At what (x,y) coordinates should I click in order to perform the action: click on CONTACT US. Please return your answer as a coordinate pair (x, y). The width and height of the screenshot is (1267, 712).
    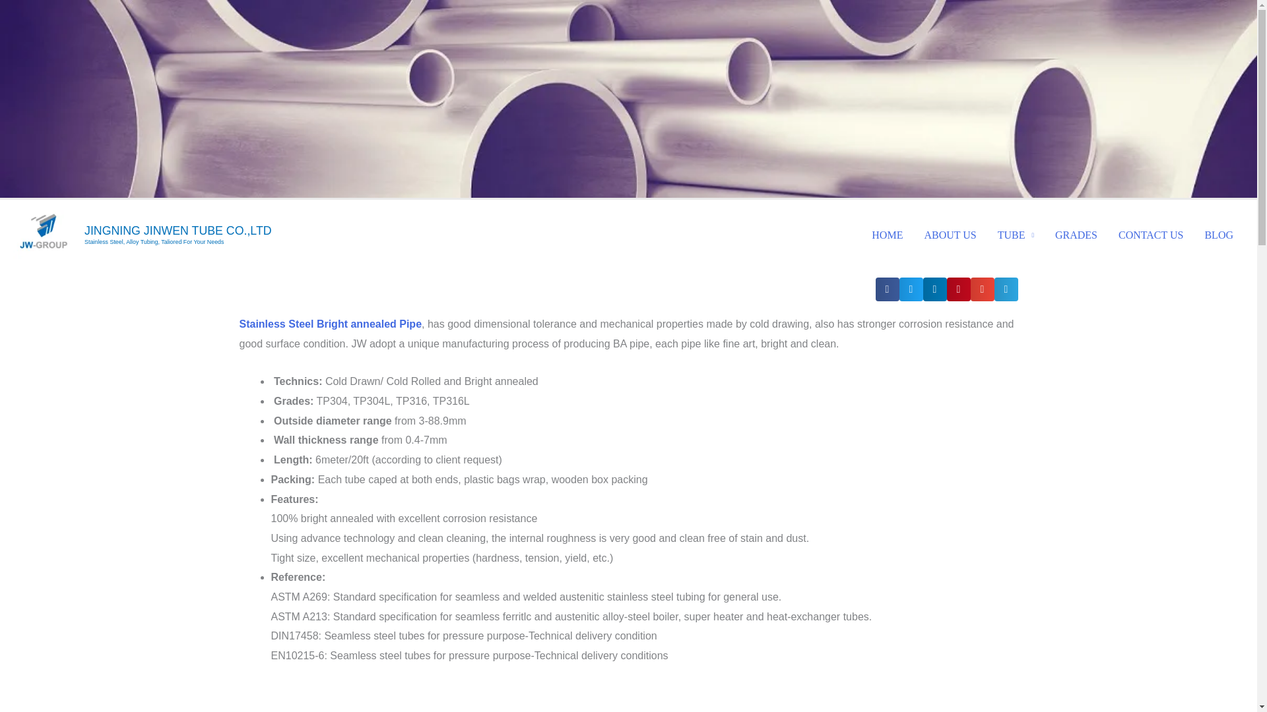
    Looking at the image, I should click on (1150, 235).